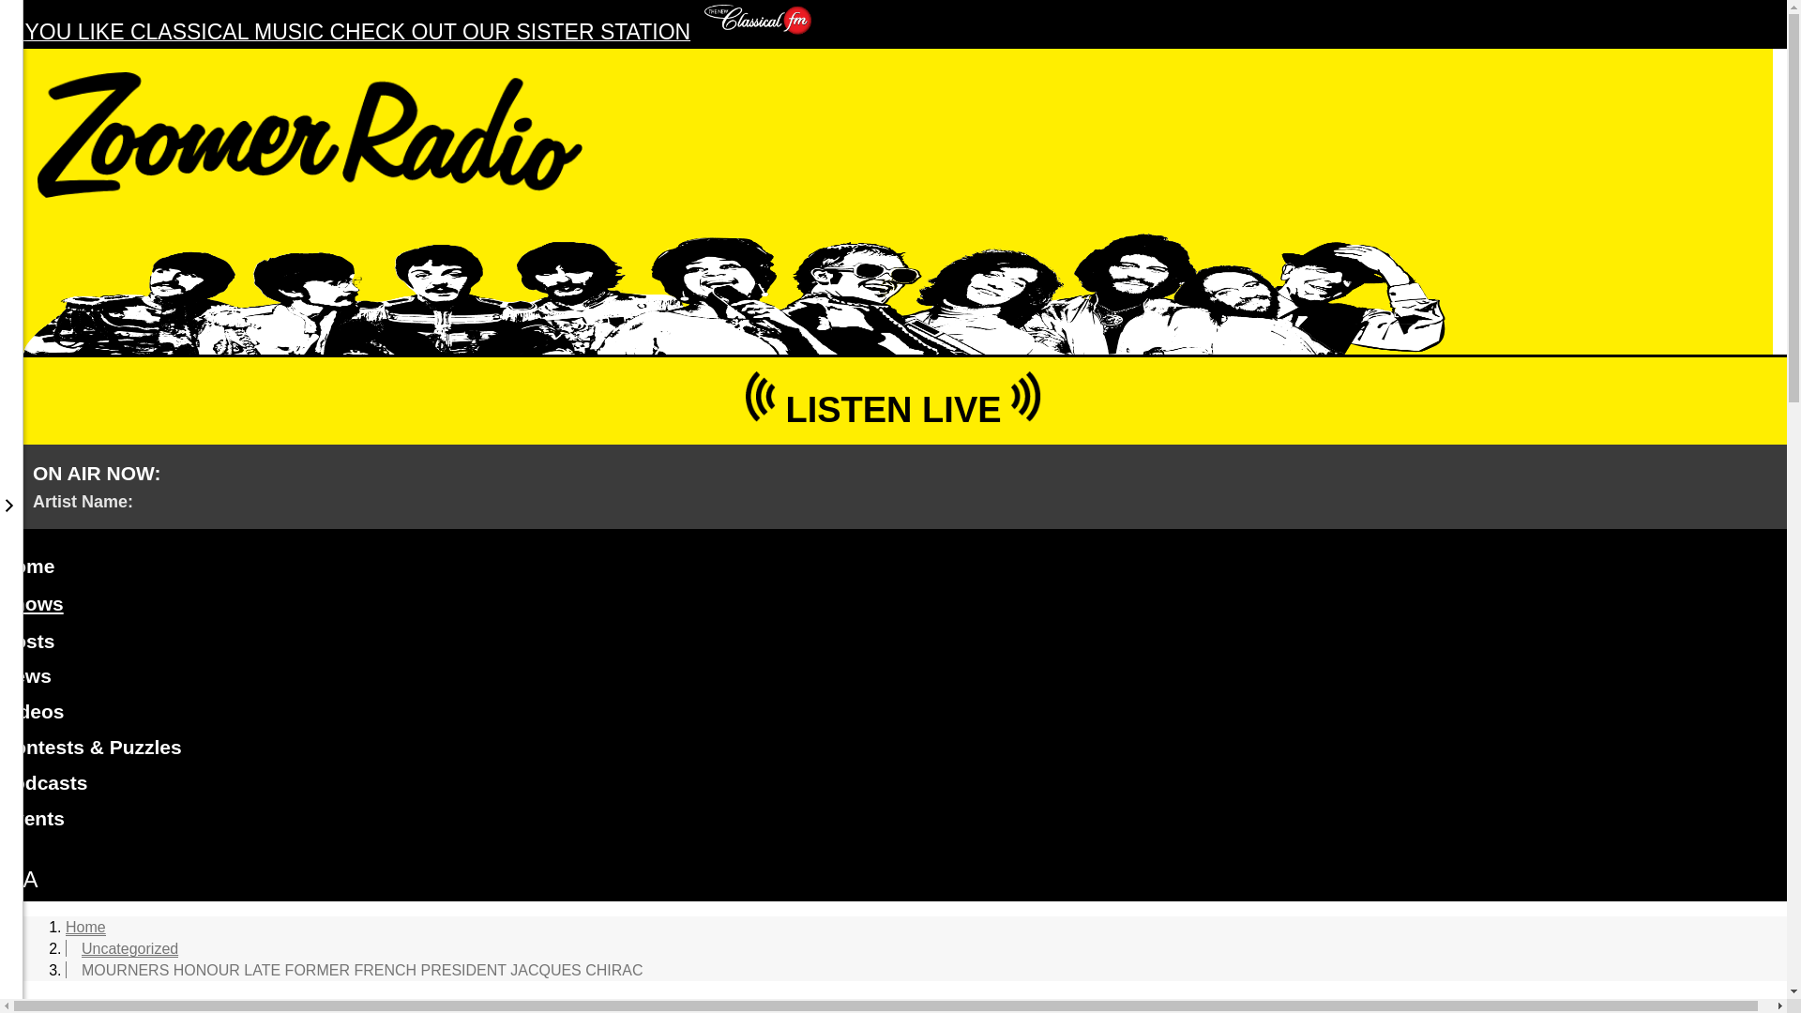 This screenshot has width=1801, height=1013. I want to click on Shows, so click(32, 604).